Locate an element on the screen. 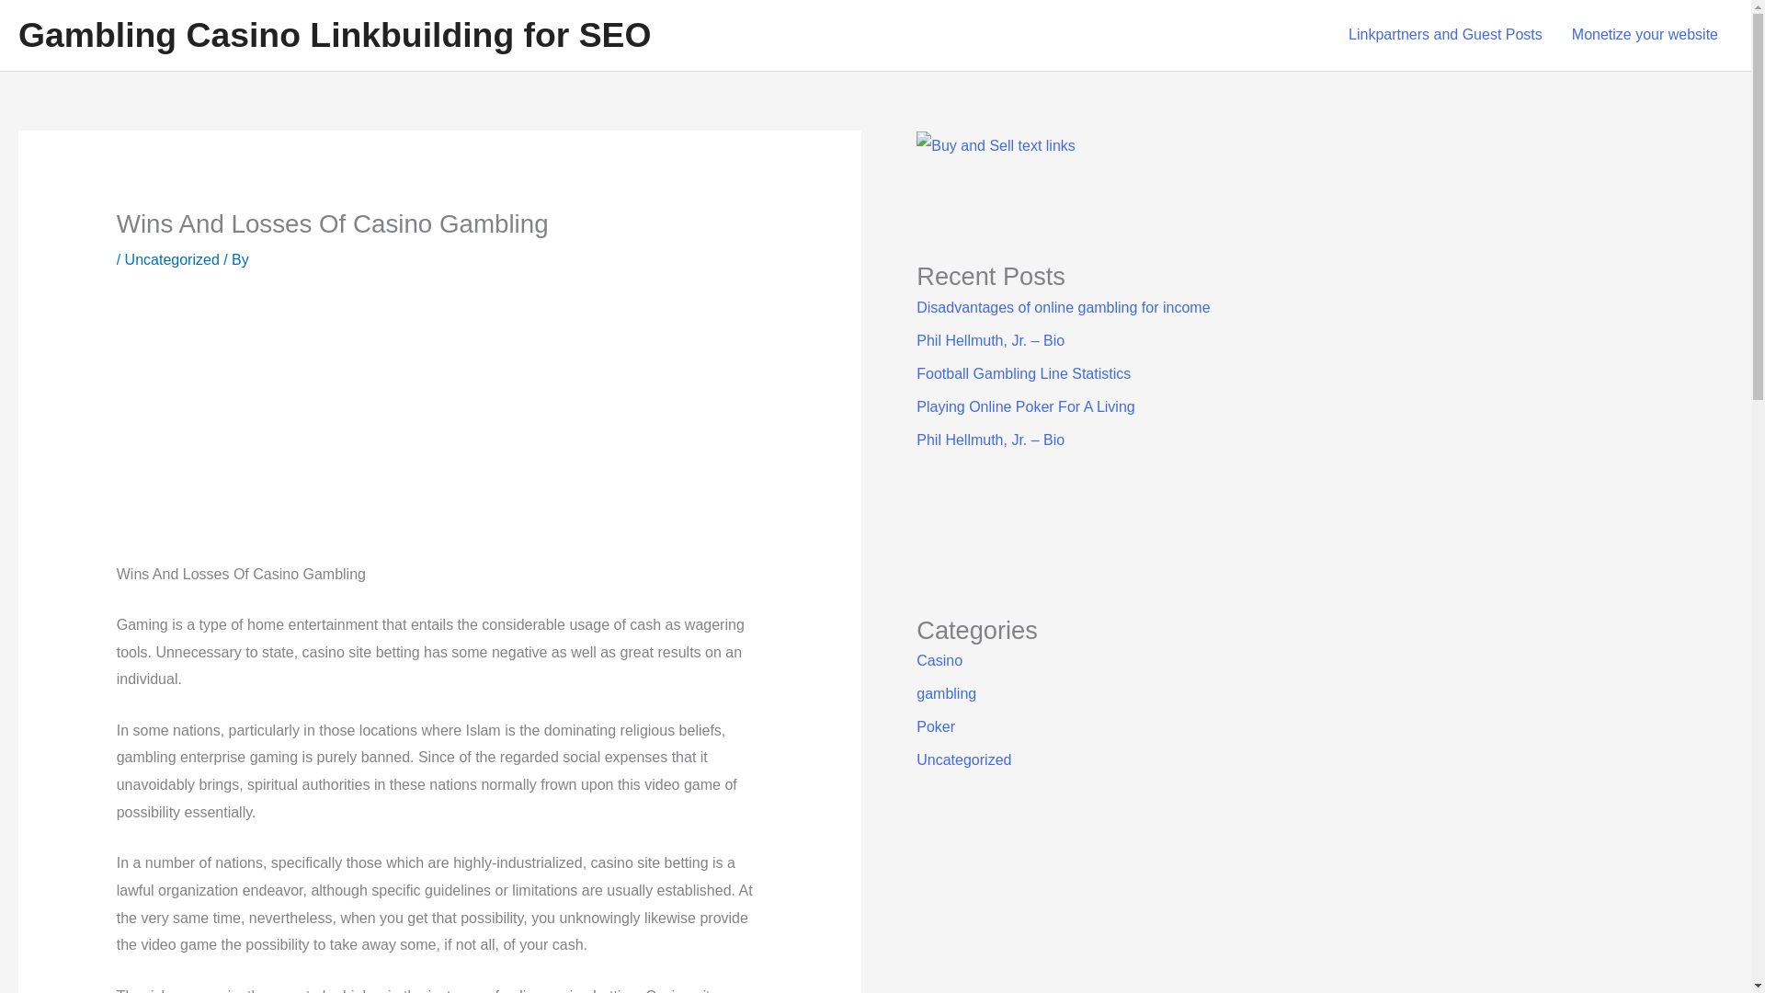 Image resolution: width=1765 pixels, height=993 pixels. Poker is located at coordinates (935, 726).